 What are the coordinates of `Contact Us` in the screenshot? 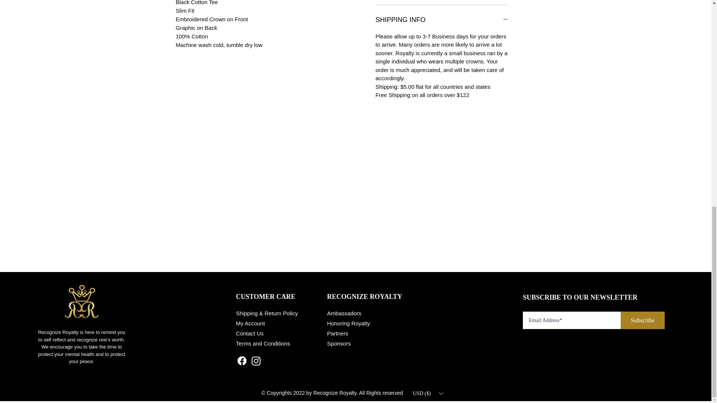 It's located at (249, 333).